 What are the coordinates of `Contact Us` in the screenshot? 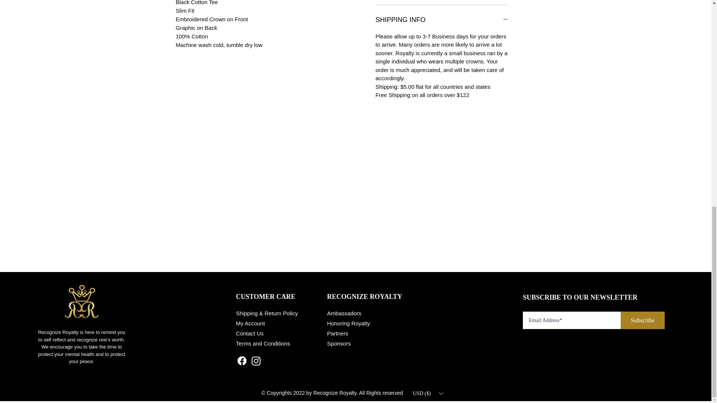 It's located at (249, 333).